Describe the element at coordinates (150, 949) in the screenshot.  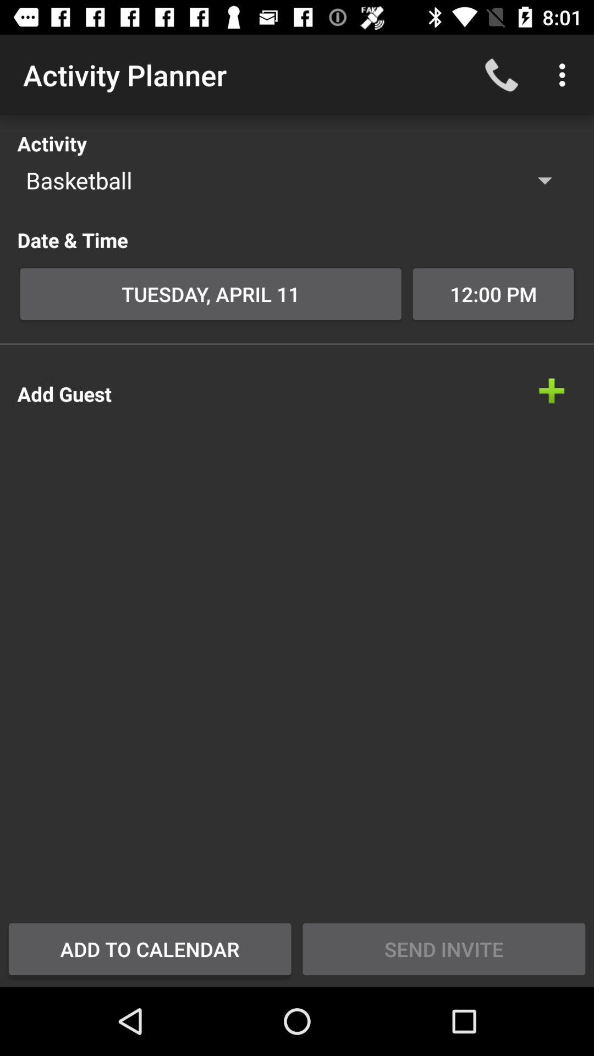
I see `turn on icon at the bottom left corner` at that location.